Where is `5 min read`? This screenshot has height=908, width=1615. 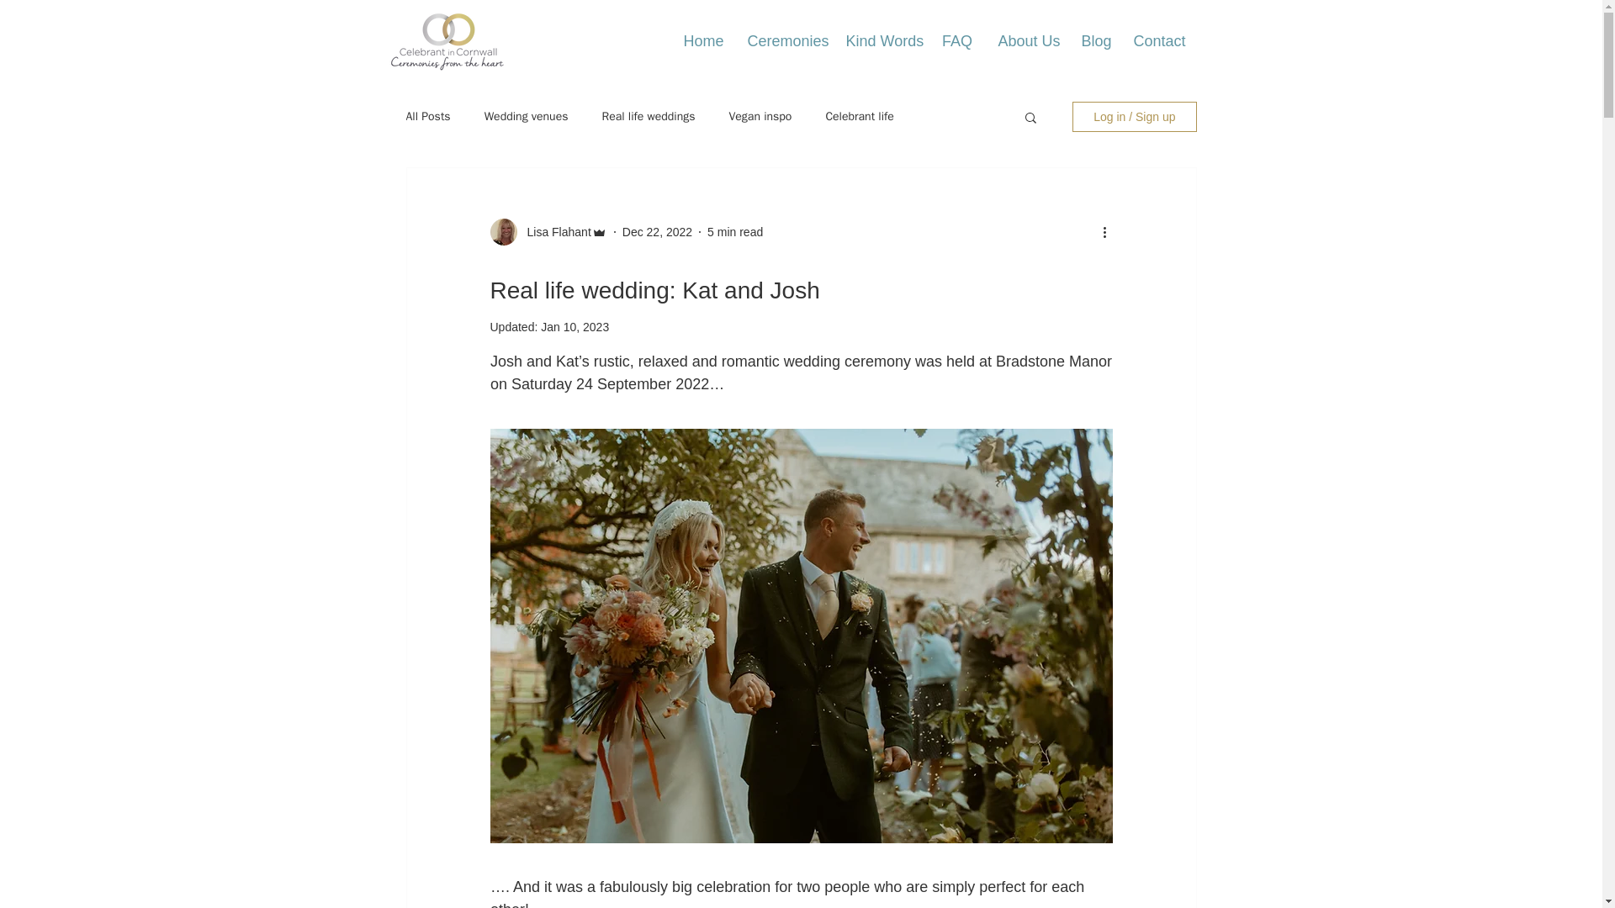 5 min read is located at coordinates (734, 232).